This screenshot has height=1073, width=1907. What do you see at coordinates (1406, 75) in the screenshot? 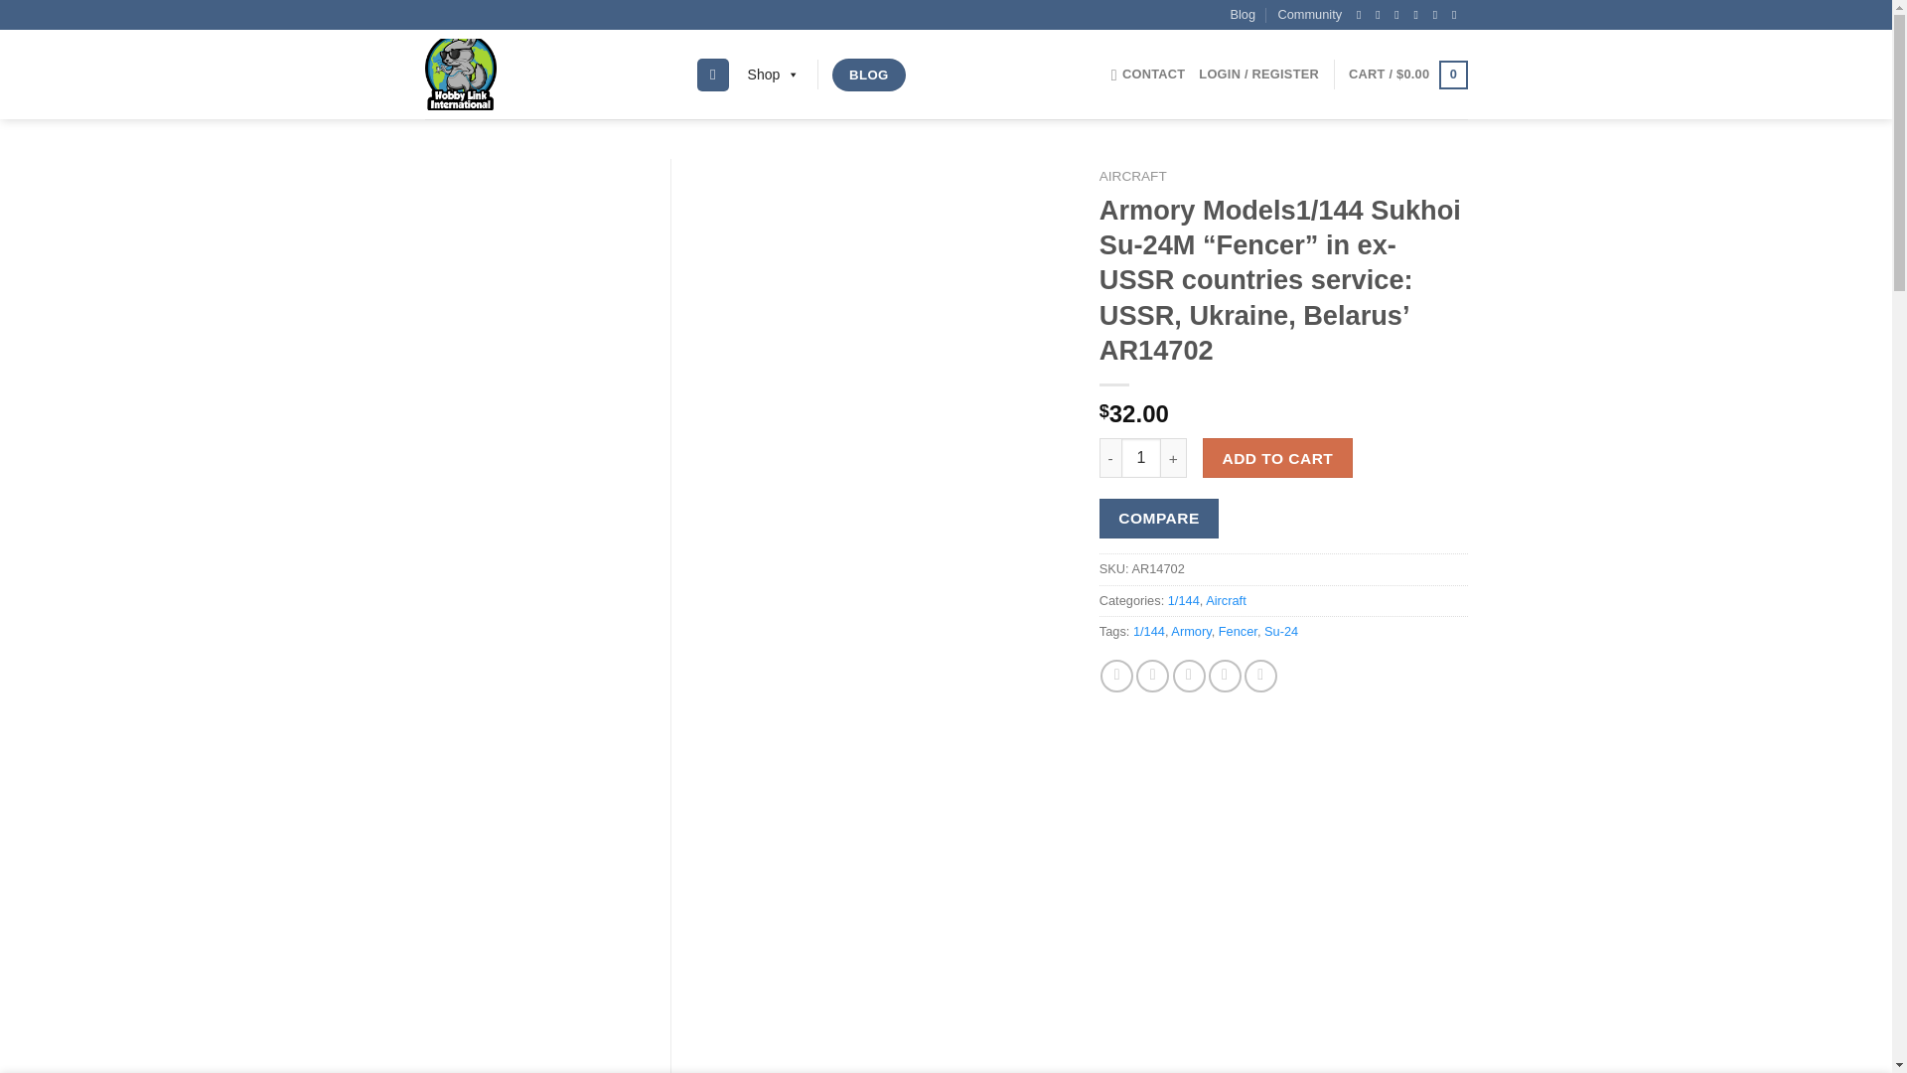
I see `Cart` at bounding box center [1406, 75].